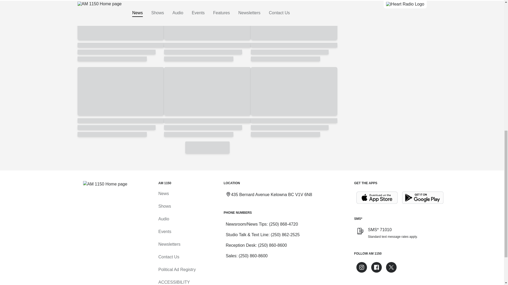 Image resolution: width=508 pixels, height=285 pixels. What do you see at coordinates (377, 198) in the screenshot?
I see `Download on the App Store` at bounding box center [377, 198].